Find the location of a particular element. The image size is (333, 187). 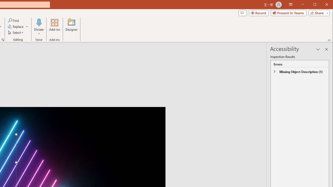

Replace... is located at coordinates (16, 26).